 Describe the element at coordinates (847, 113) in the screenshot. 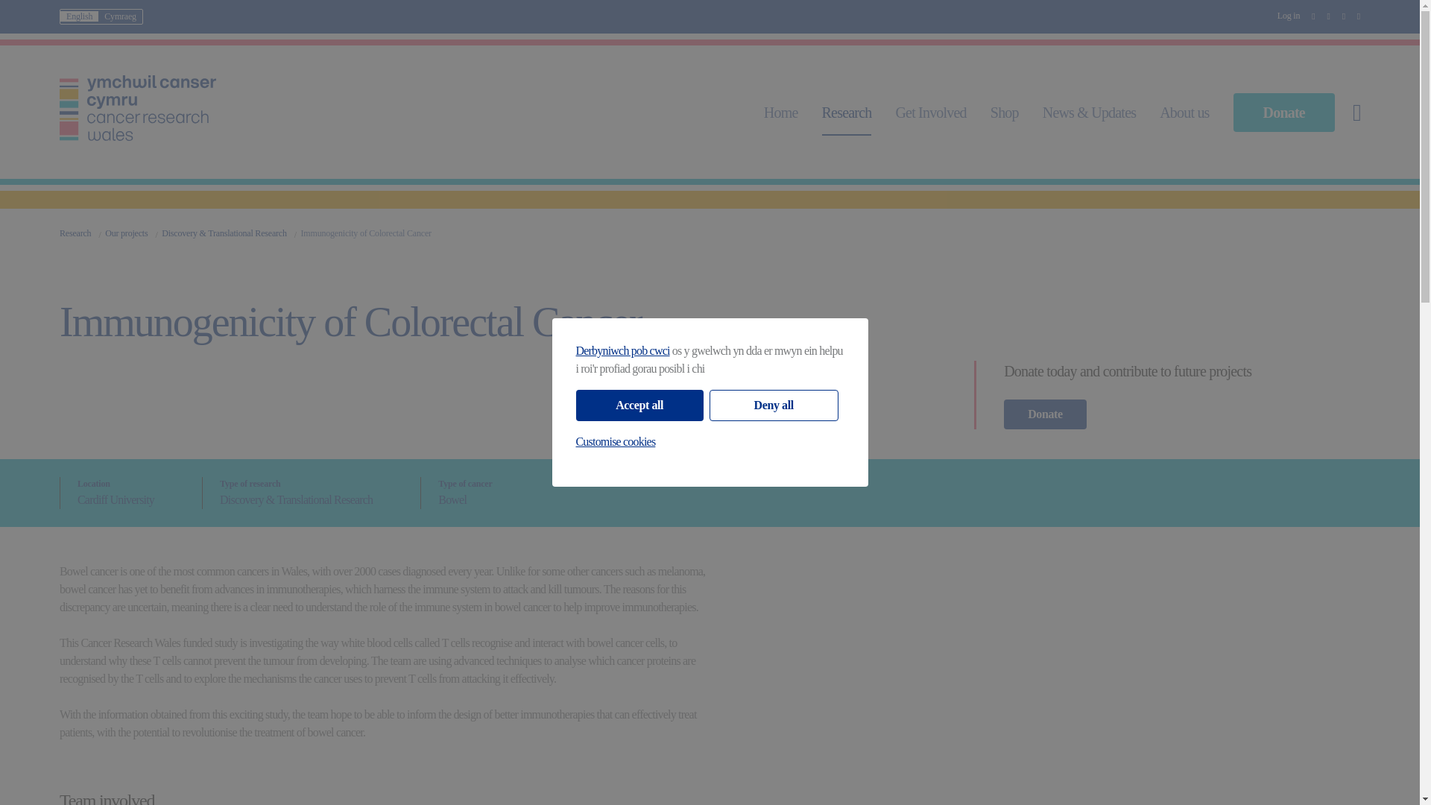

I see `Research` at that location.